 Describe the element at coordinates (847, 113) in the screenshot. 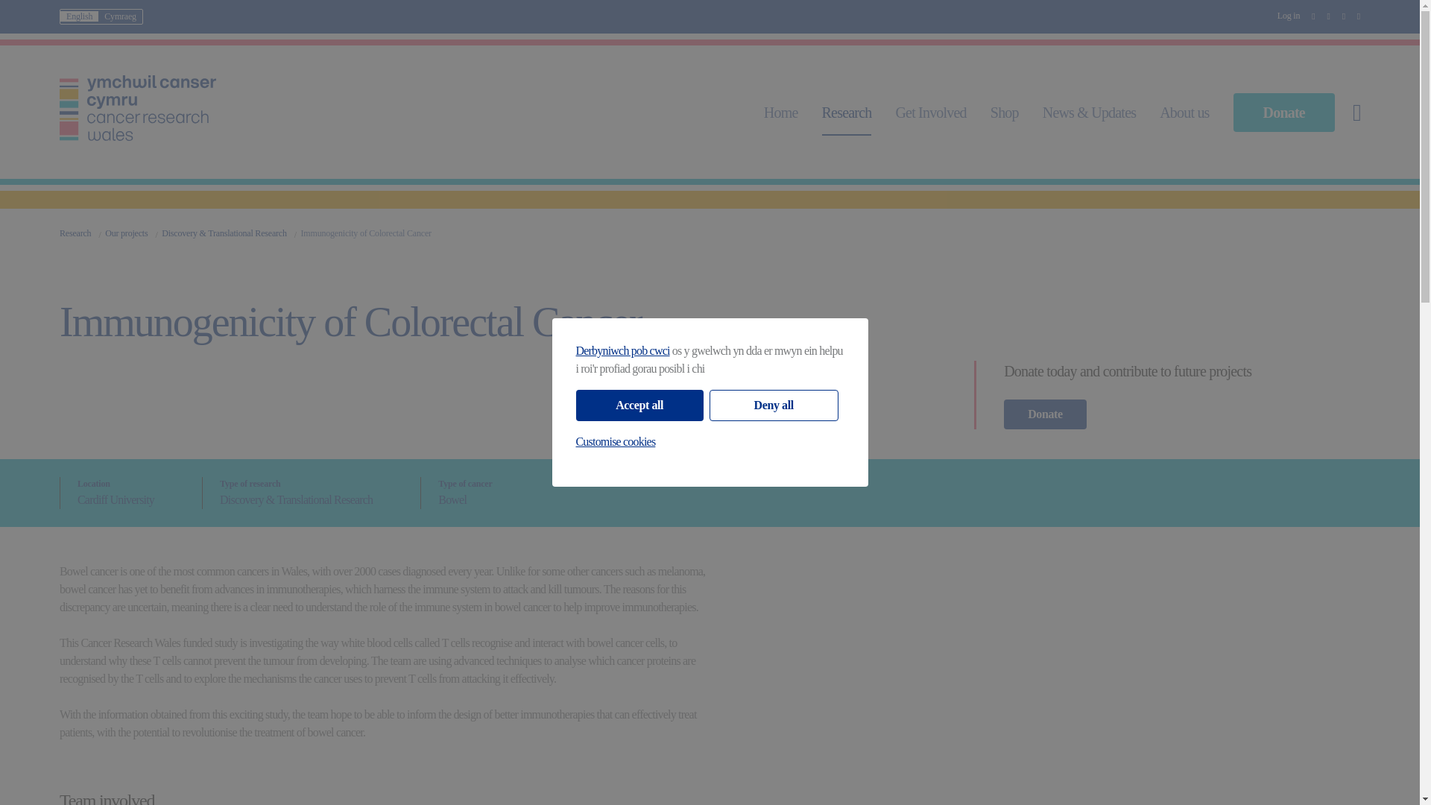

I see `Research` at that location.